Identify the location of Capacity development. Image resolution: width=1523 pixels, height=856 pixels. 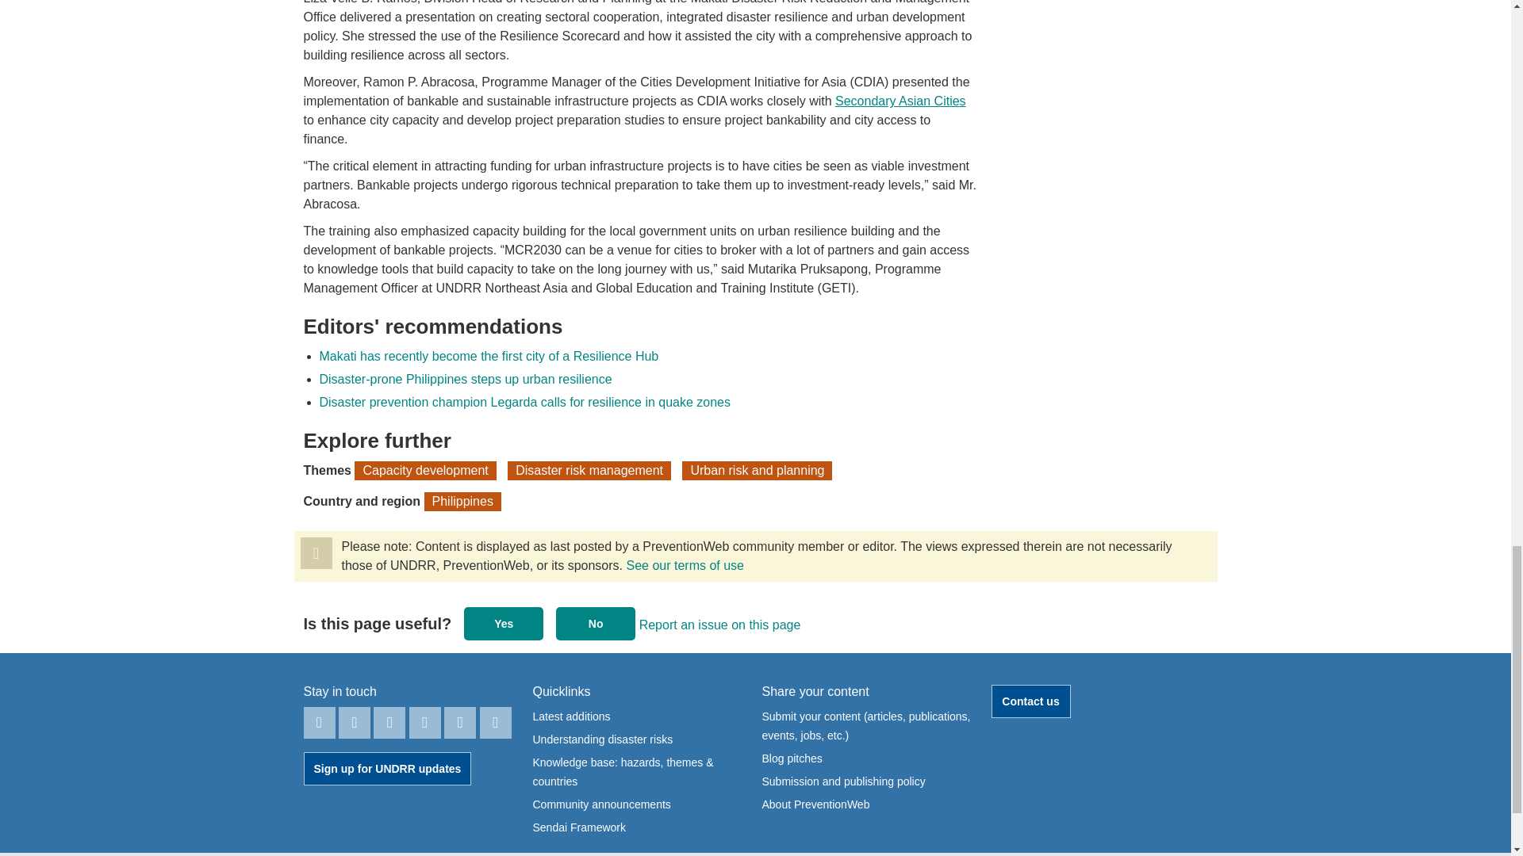
(425, 471).